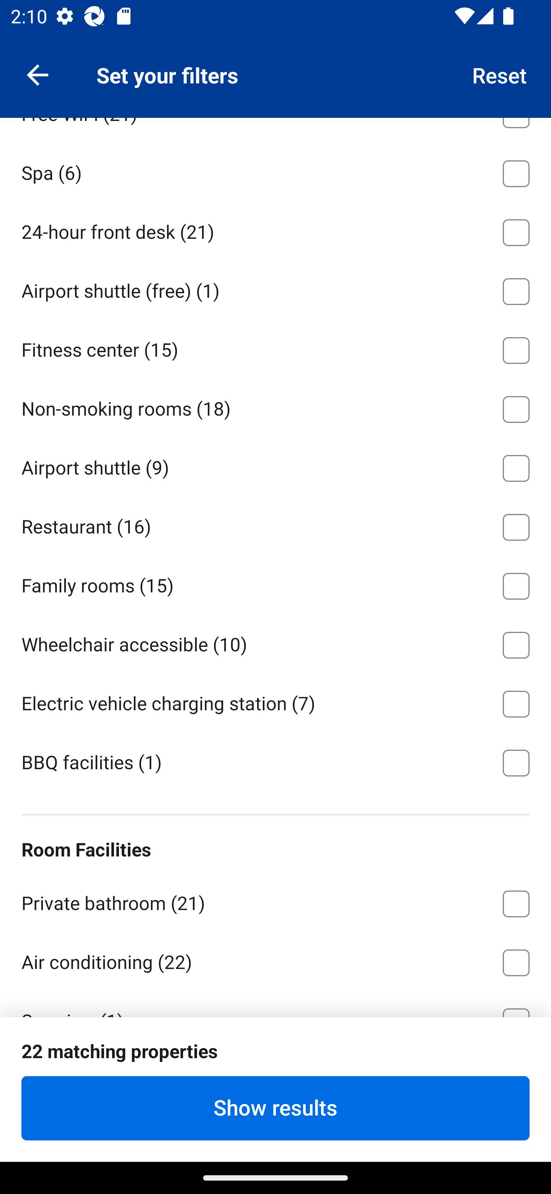 The width and height of the screenshot is (551, 1194). What do you see at coordinates (275, 901) in the screenshot?
I see `Private bathroom ⁦(21)` at bounding box center [275, 901].